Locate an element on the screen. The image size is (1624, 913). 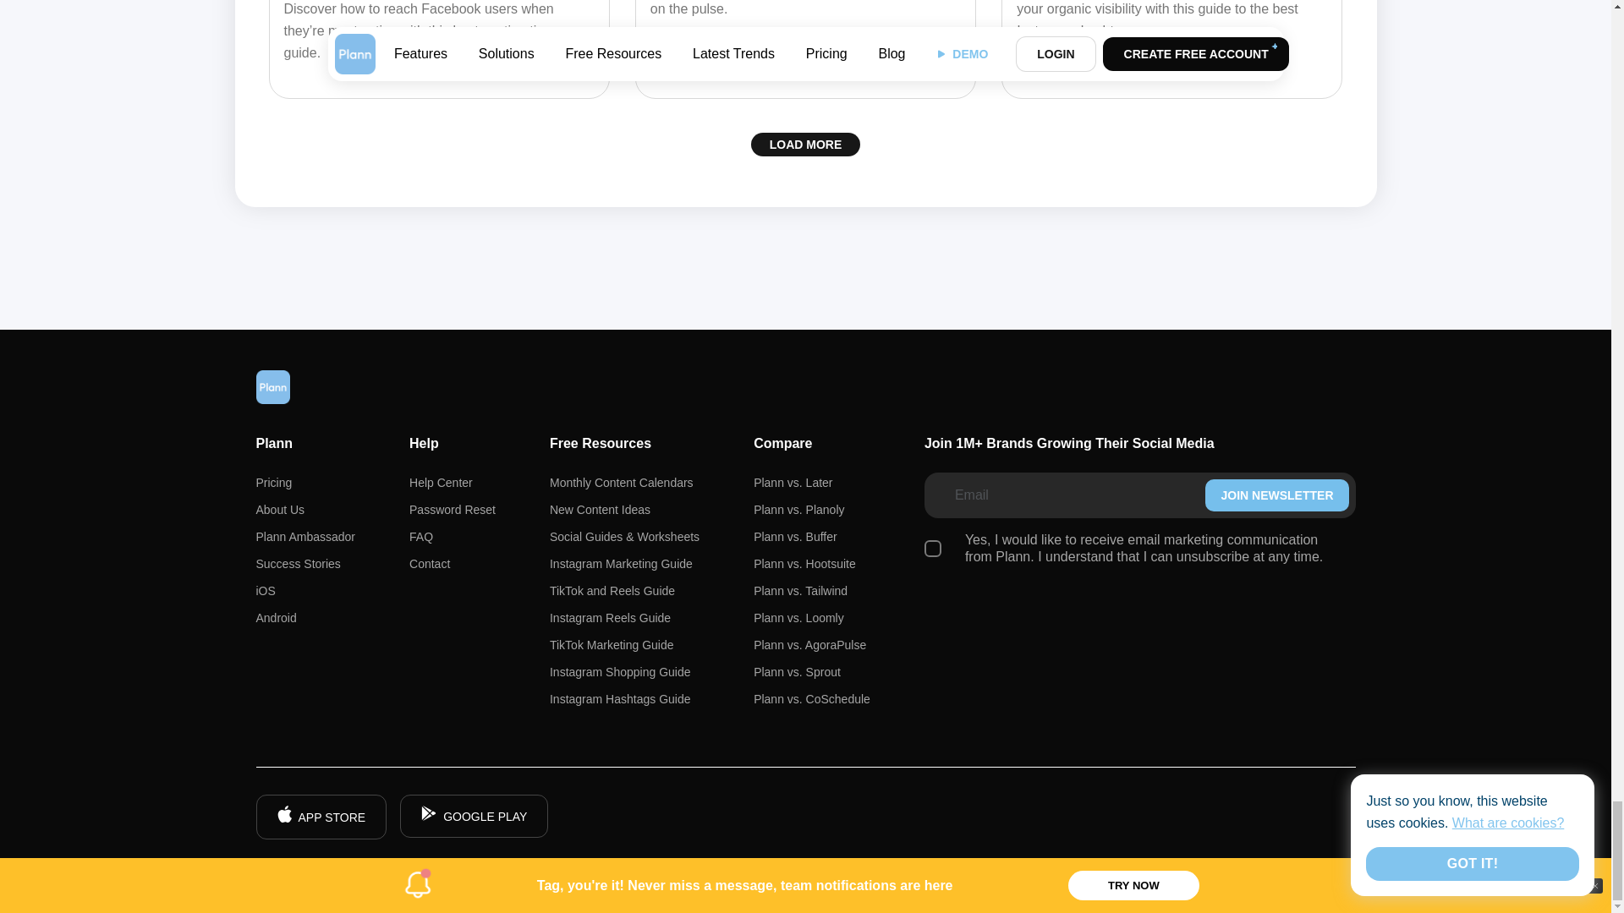
Join newsletter is located at coordinates (1276, 495).